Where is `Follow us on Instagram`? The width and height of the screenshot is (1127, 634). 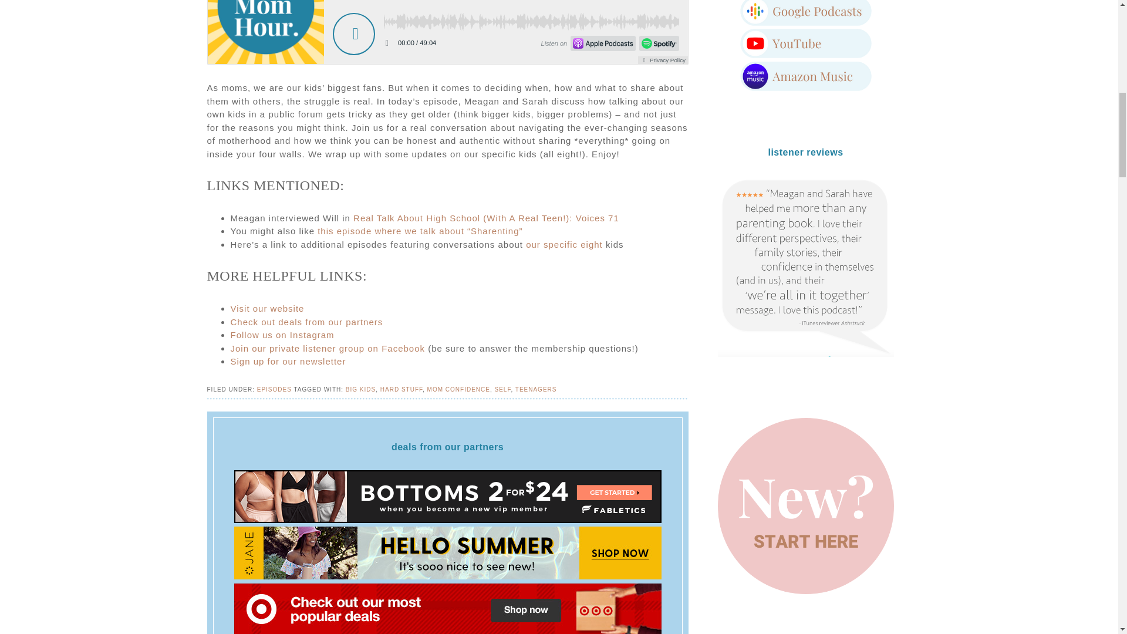 Follow us on Instagram is located at coordinates (282, 335).